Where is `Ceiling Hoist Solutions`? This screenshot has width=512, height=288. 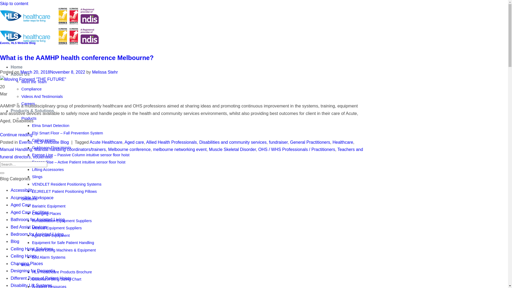 Ceiling Hoist Solutions is located at coordinates (32, 249).